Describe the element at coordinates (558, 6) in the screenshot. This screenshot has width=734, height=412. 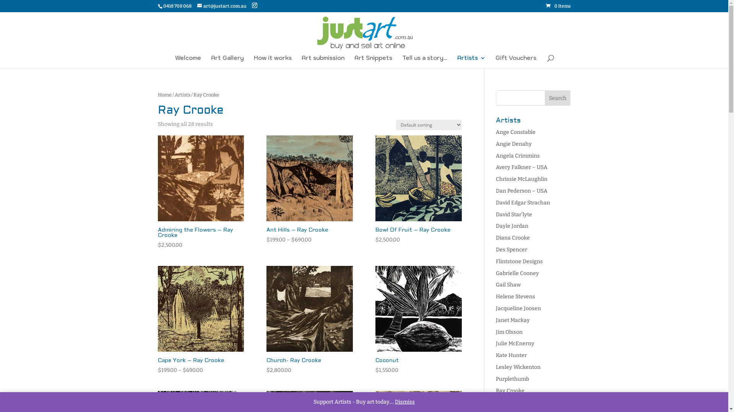
I see `0 Items` at that location.